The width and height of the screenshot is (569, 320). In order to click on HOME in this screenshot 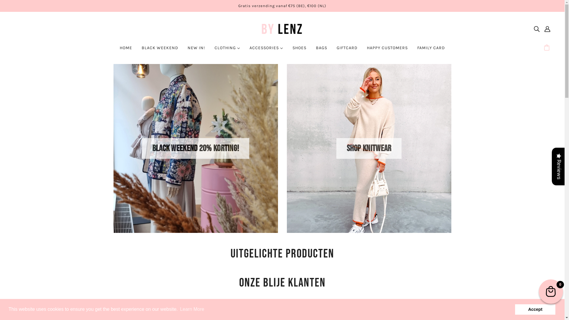, I will do `click(126, 50)`.